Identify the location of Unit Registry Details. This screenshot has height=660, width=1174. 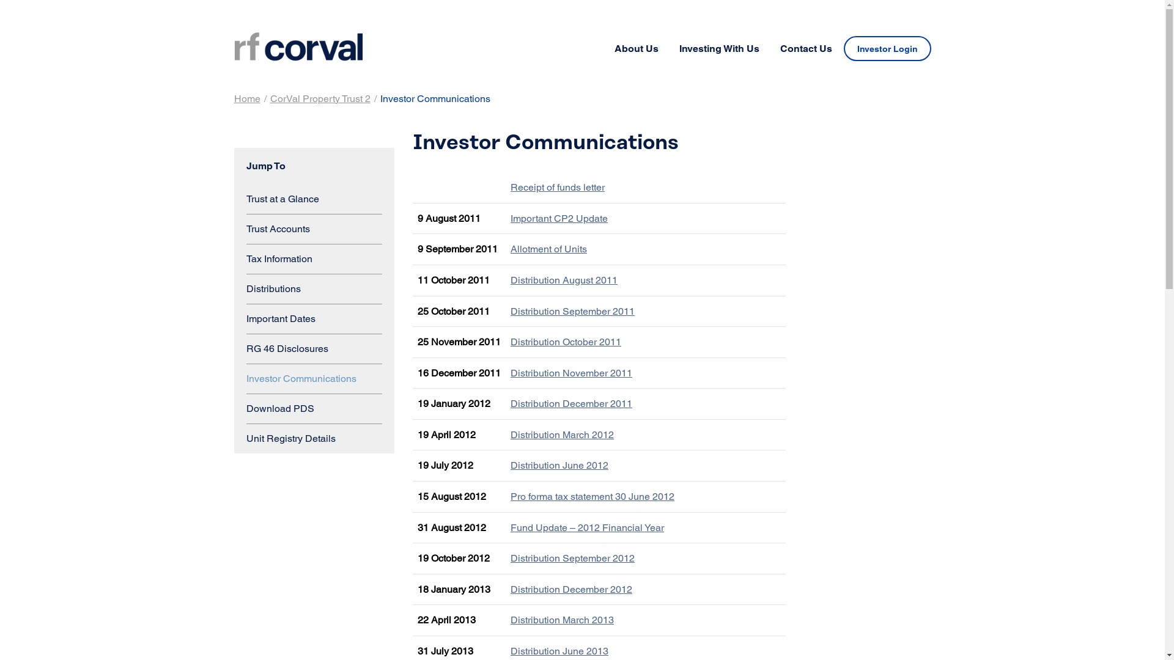
(314, 439).